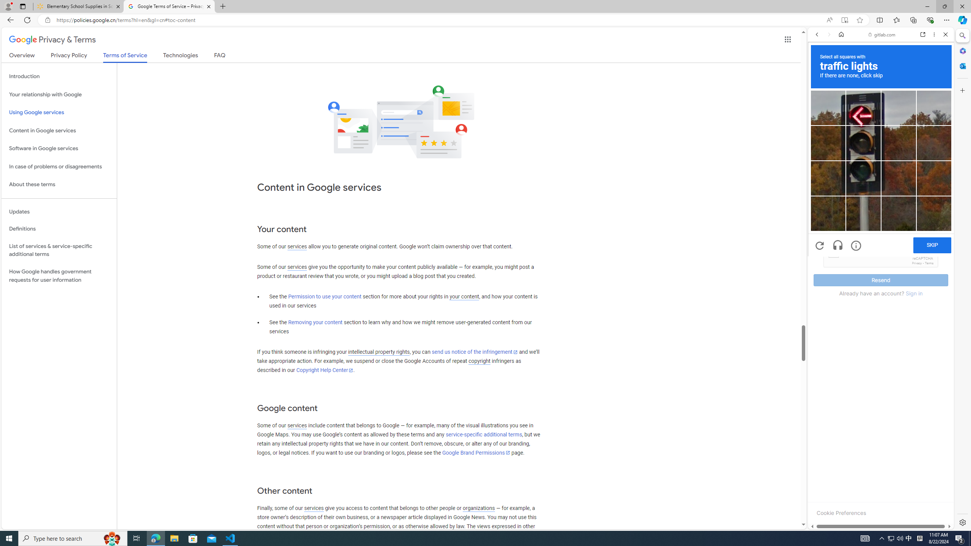 This screenshot has height=546, width=971. Describe the element at coordinates (932, 245) in the screenshot. I see `SKIP` at that location.